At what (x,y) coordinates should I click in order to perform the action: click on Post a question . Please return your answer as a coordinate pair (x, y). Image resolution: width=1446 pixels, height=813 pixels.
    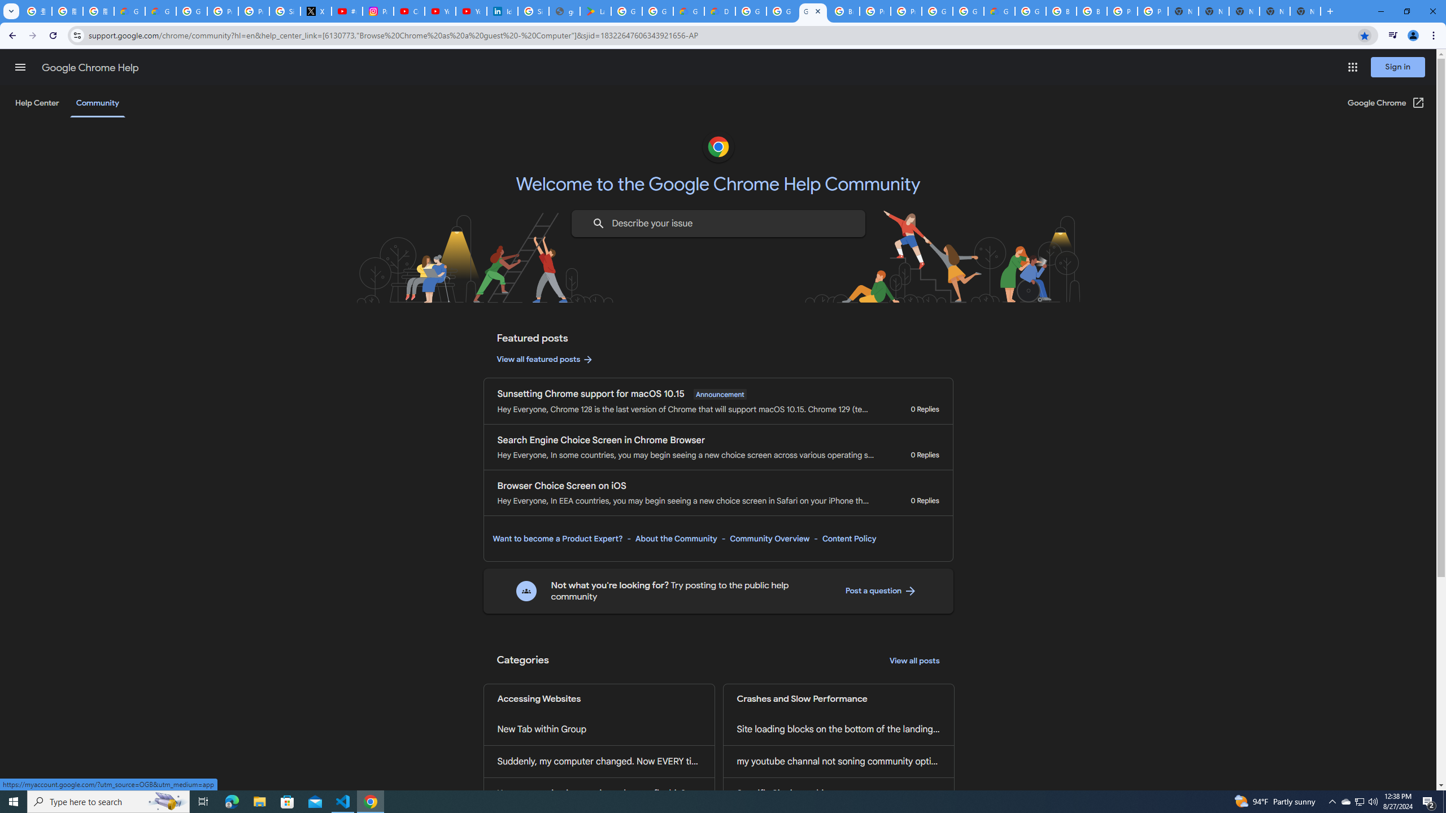
    Looking at the image, I should click on (881, 591).